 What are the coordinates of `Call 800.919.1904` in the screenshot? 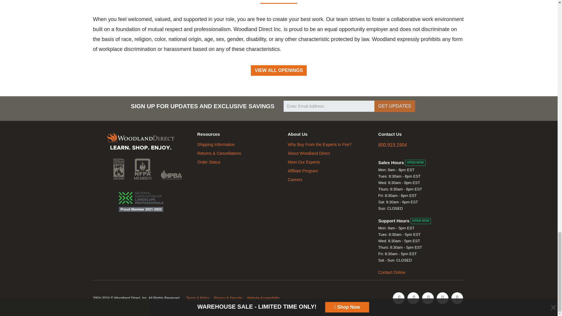 It's located at (393, 145).